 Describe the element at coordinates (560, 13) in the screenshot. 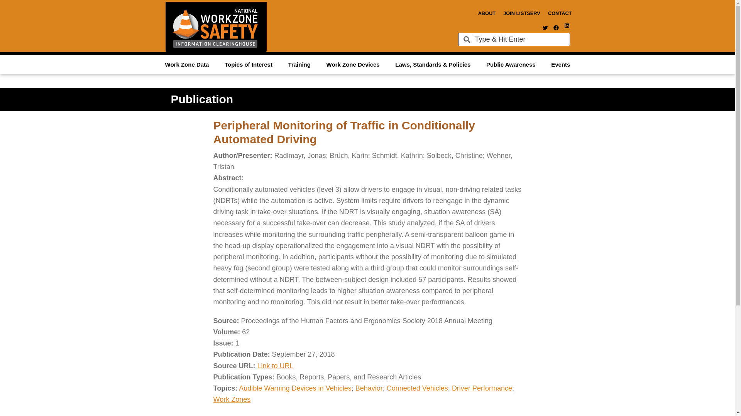

I see `CONTACT` at that location.